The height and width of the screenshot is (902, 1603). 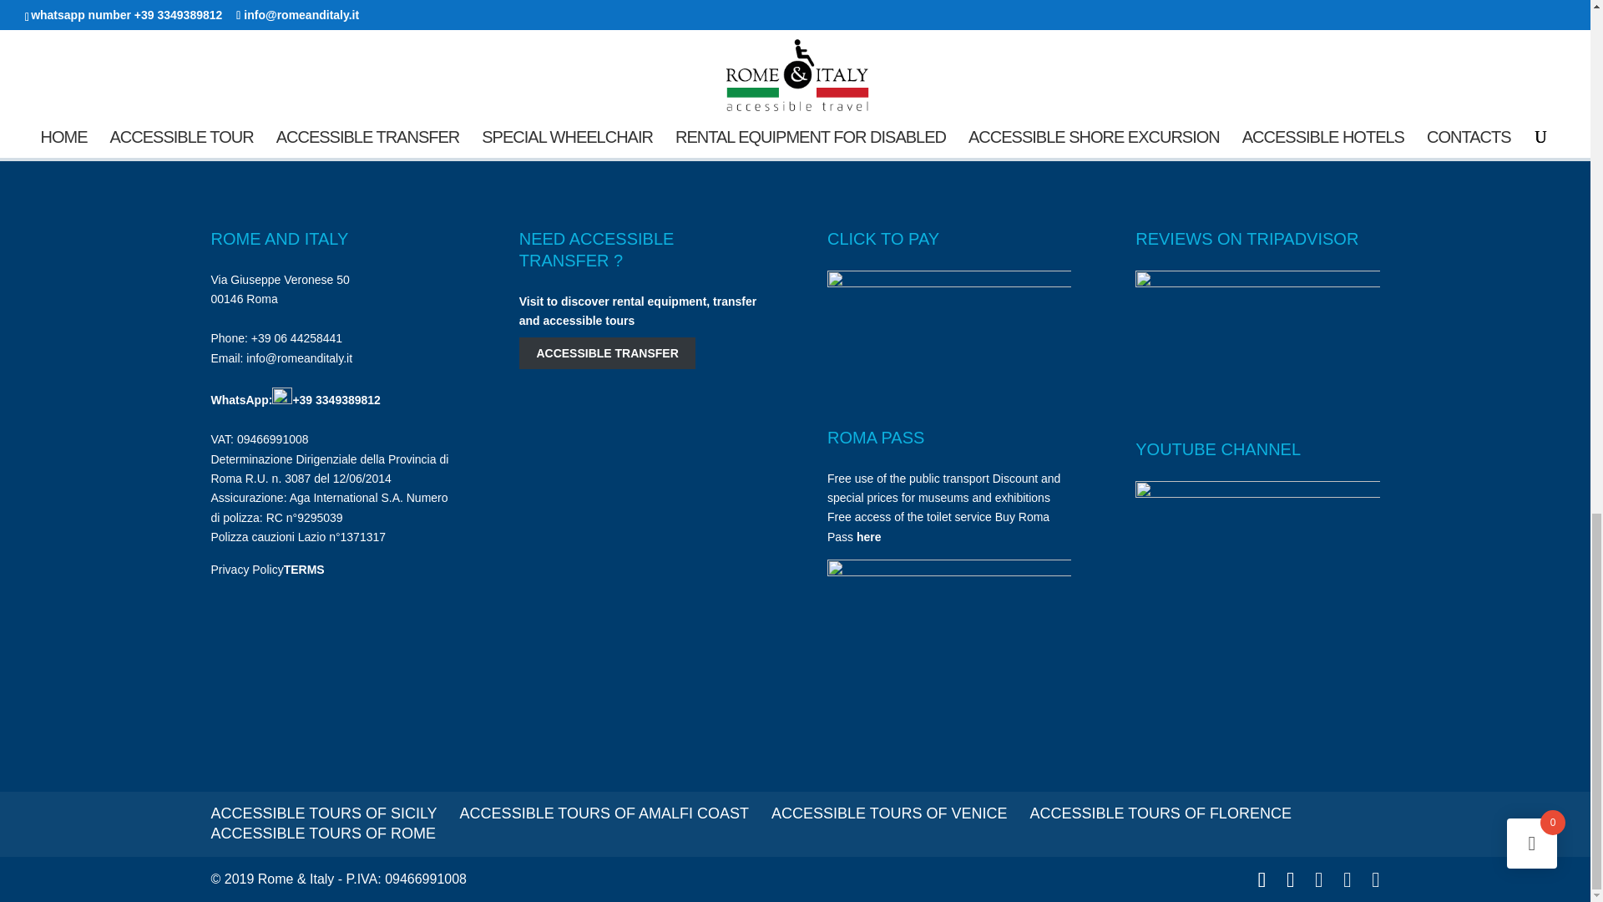 I want to click on WhatsApp:, so click(x=250, y=399).